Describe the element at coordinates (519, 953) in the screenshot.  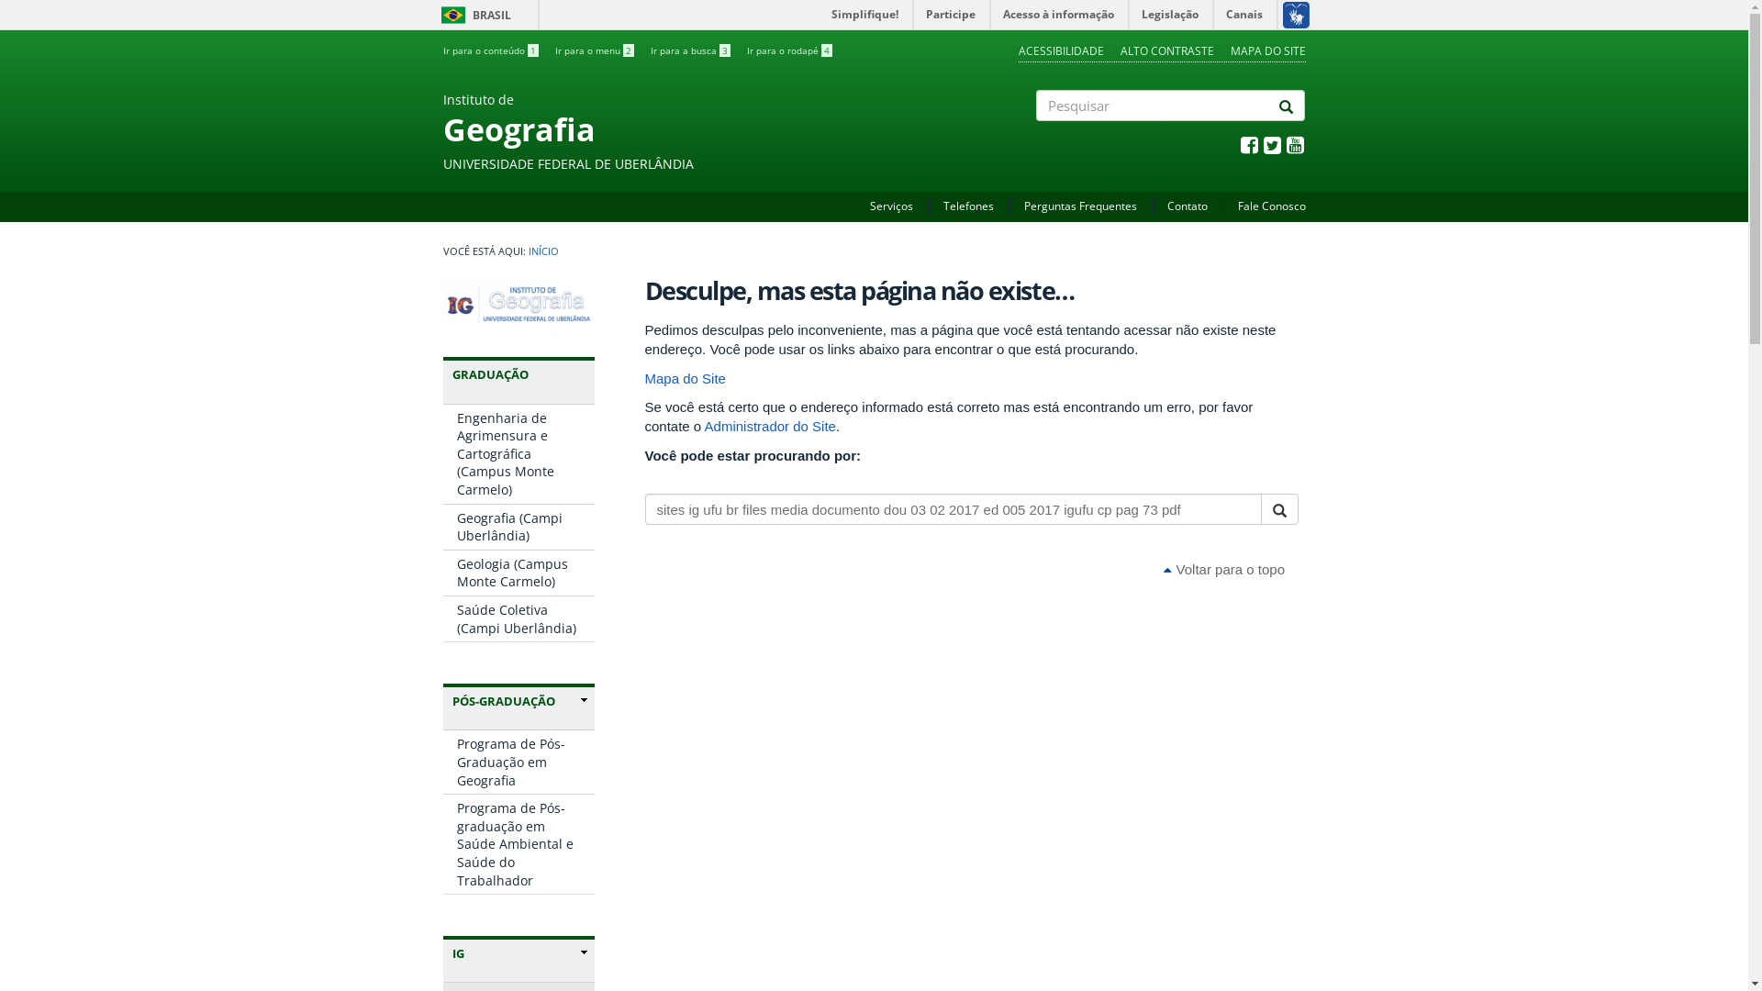
I see `IG` at that location.